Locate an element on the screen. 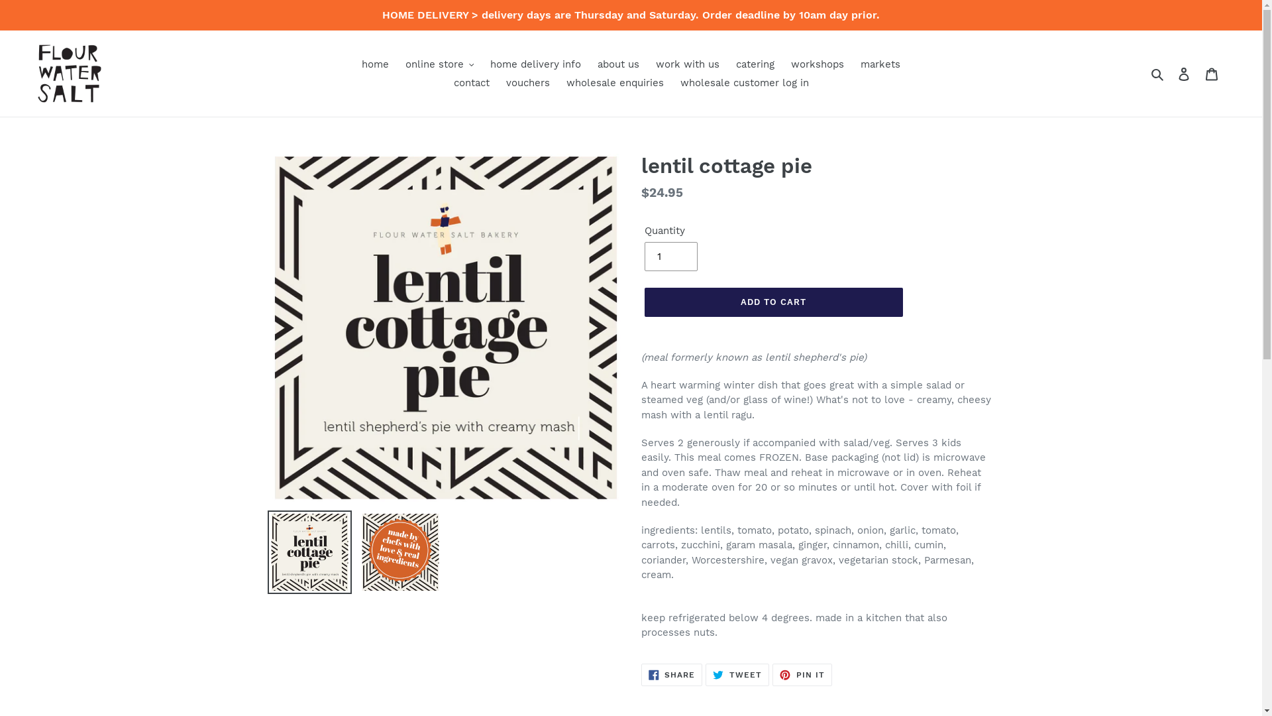 Image resolution: width=1272 pixels, height=716 pixels. about us is located at coordinates (619, 64).